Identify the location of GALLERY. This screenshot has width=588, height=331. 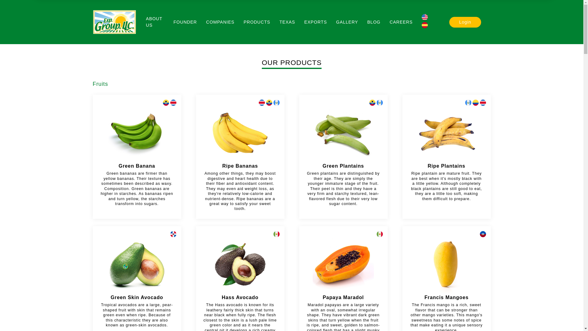
(347, 22).